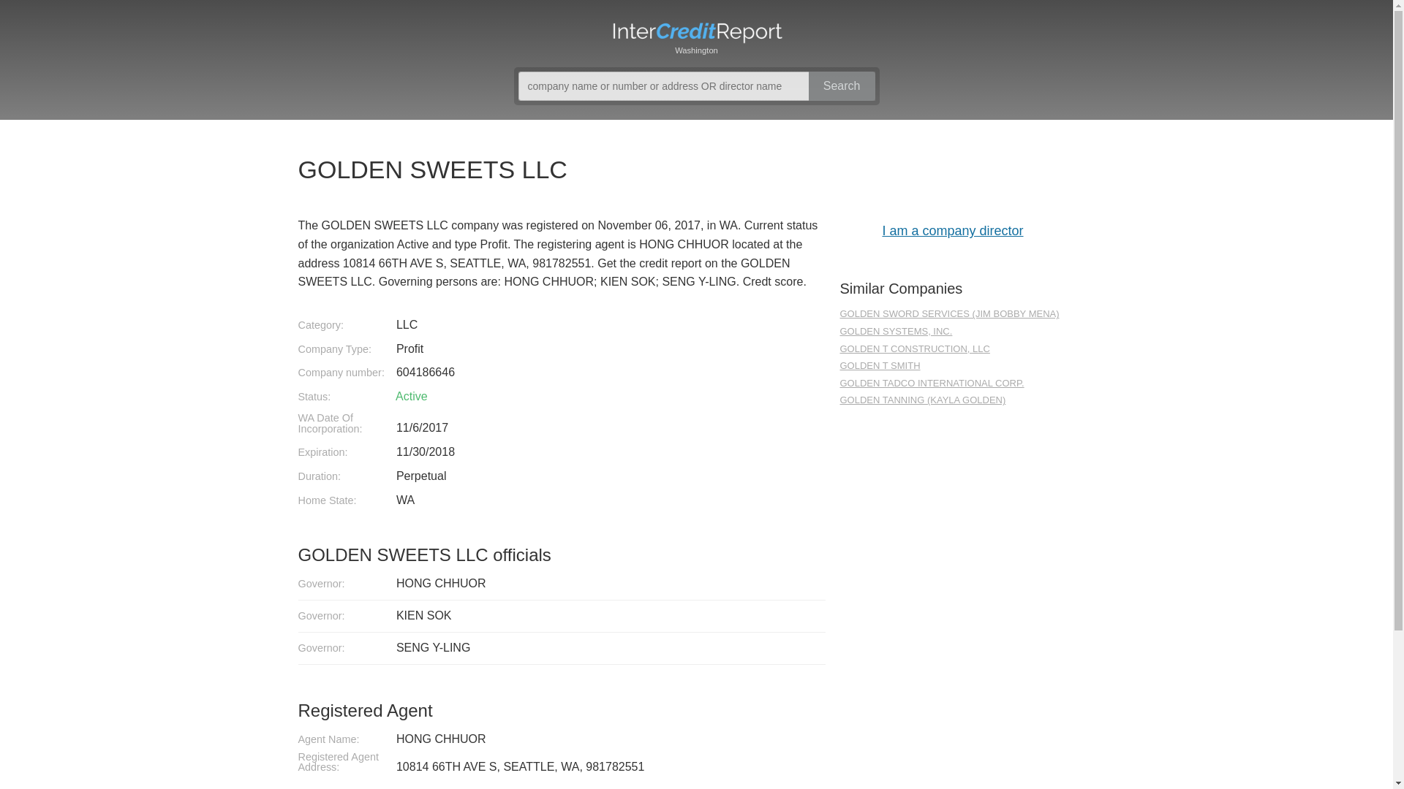  Describe the element at coordinates (952, 384) in the screenshot. I see `GOLDEN TADCO INTERNATIONAL CORP.` at that location.